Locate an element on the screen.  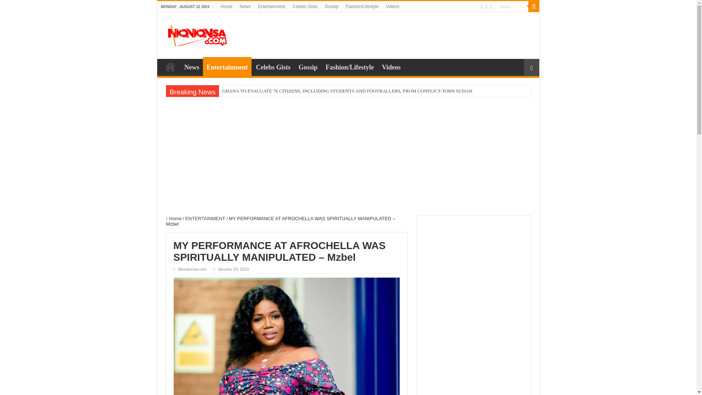
Home is located at coordinates (226, 7).